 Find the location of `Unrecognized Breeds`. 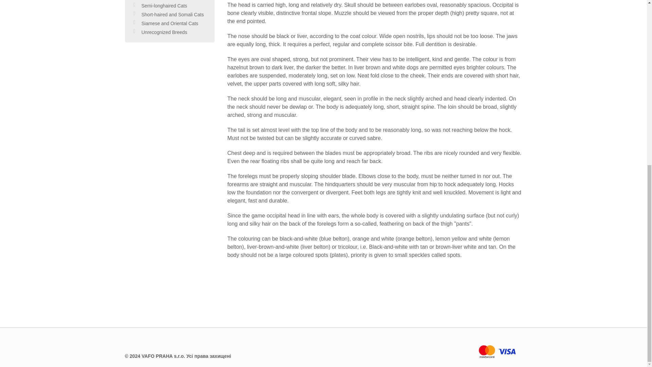

Unrecognized Breeds is located at coordinates (164, 32).